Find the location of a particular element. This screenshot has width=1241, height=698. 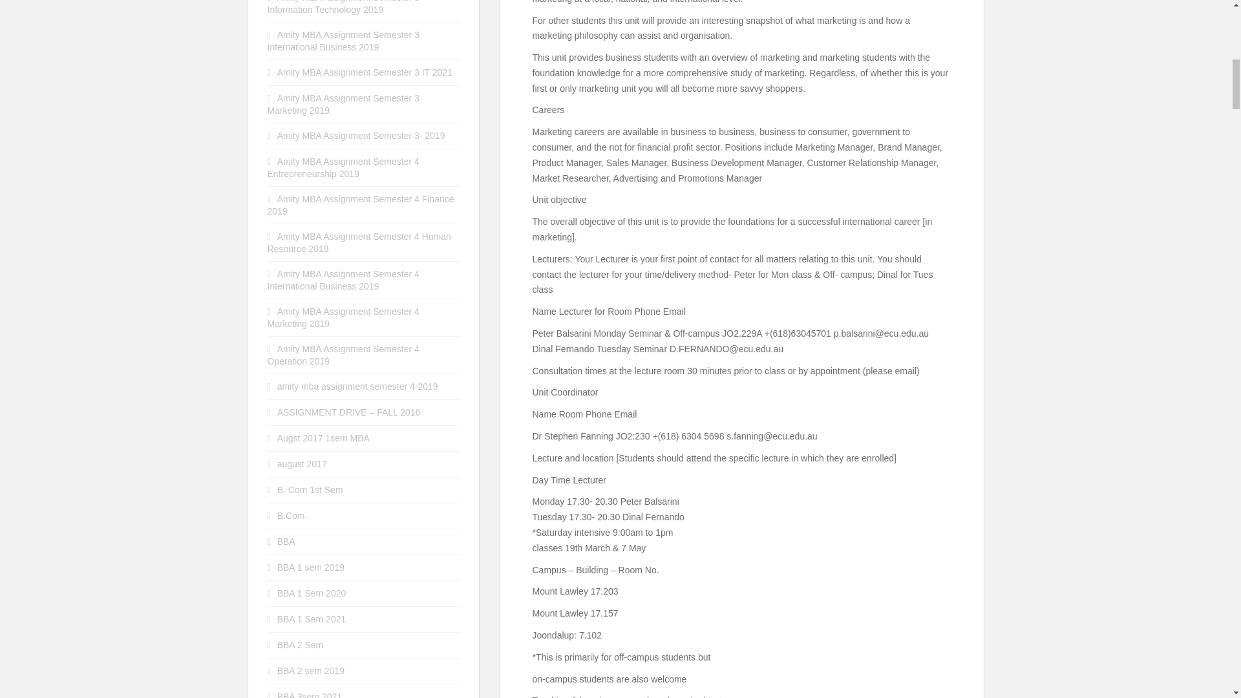

Amity MBA Assignment Semester 4 Finance 2019 is located at coordinates (361, 205).